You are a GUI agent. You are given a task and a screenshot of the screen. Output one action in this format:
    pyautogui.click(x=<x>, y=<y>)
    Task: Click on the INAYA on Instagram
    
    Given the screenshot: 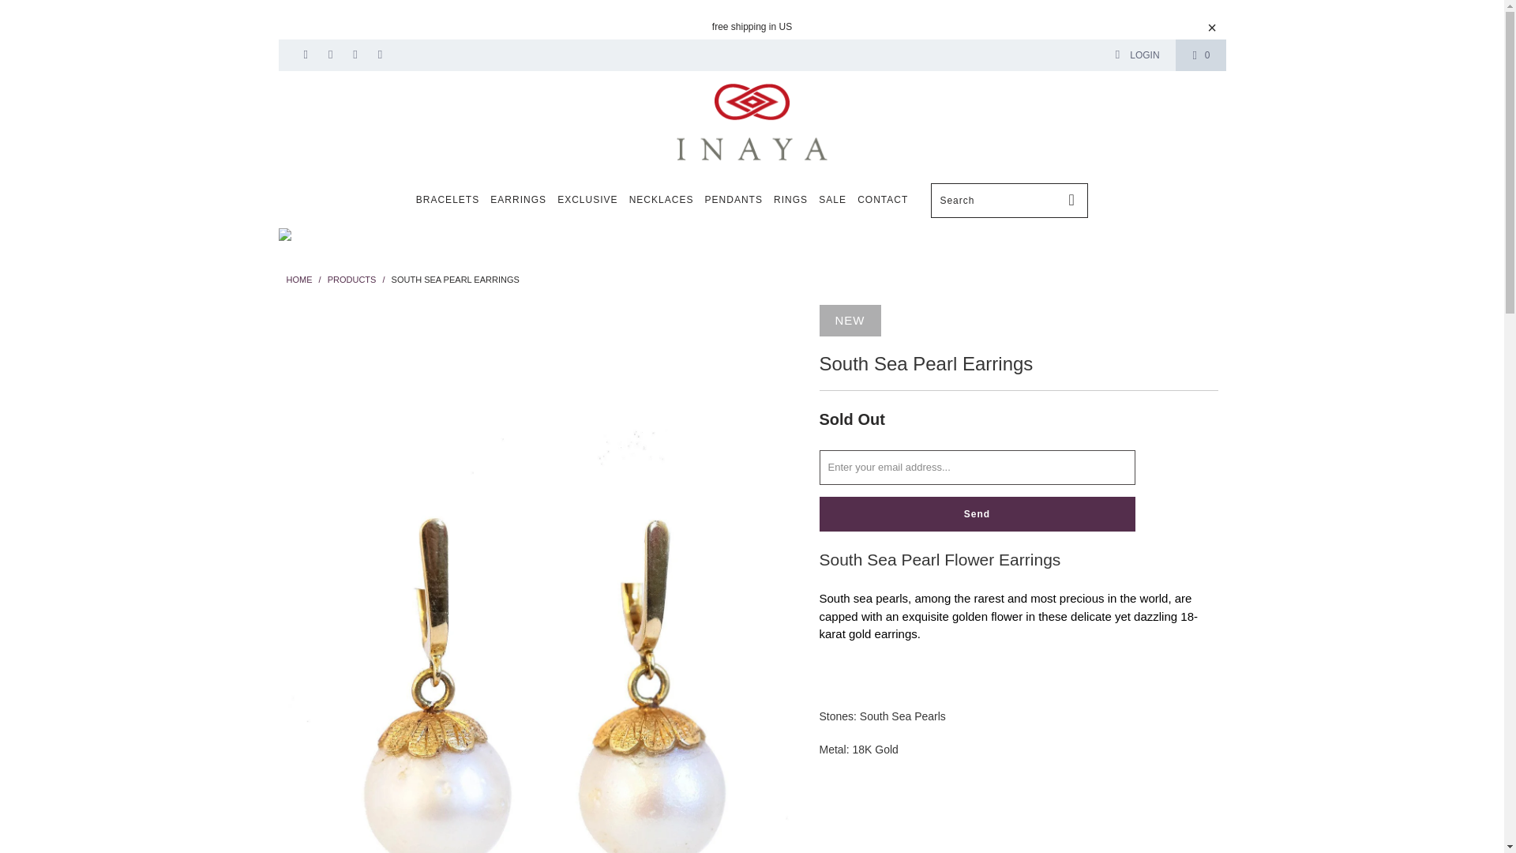 What is the action you would take?
    pyautogui.click(x=354, y=54)
    